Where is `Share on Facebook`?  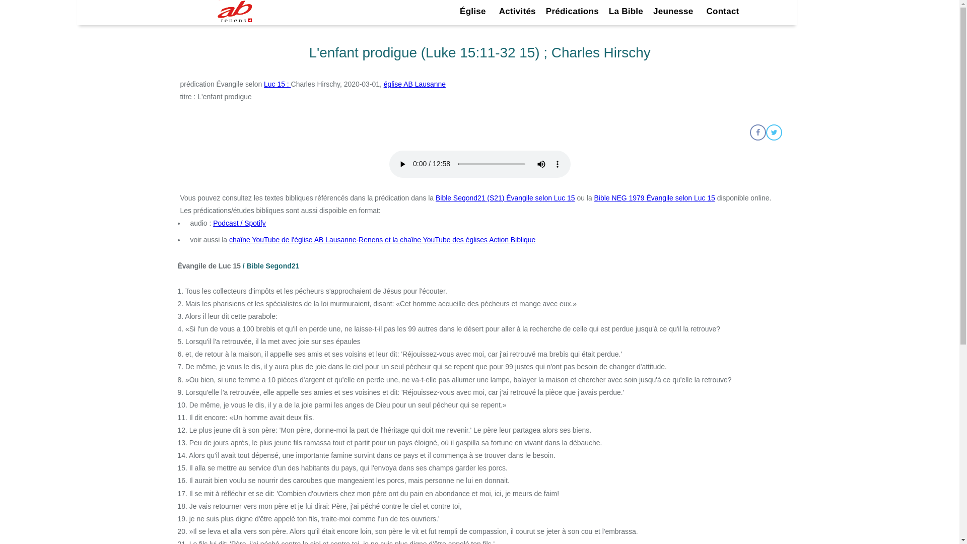
Share on Facebook is located at coordinates (757, 132).